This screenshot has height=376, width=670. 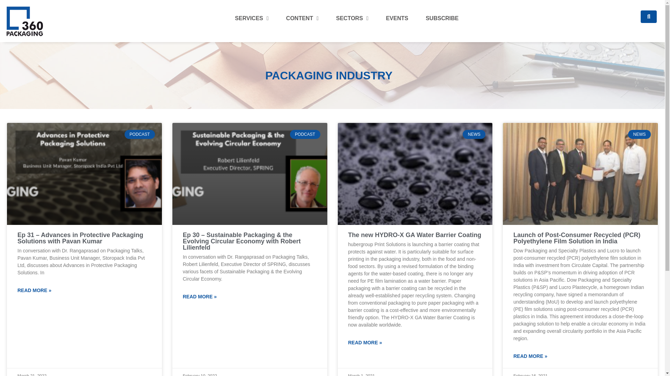 What do you see at coordinates (251, 18) in the screenshot?
I see `SERVICES` at bounding box center [251, 18].